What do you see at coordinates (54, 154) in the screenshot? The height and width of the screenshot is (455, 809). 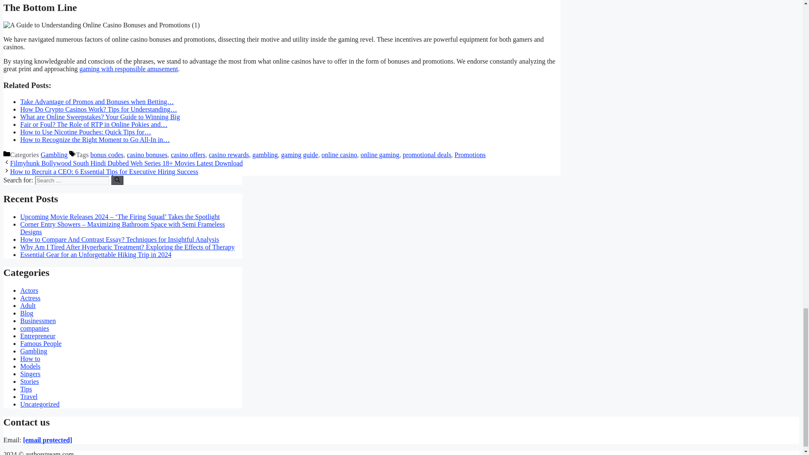 I see `Gambling` at bounding box center [54, 154].